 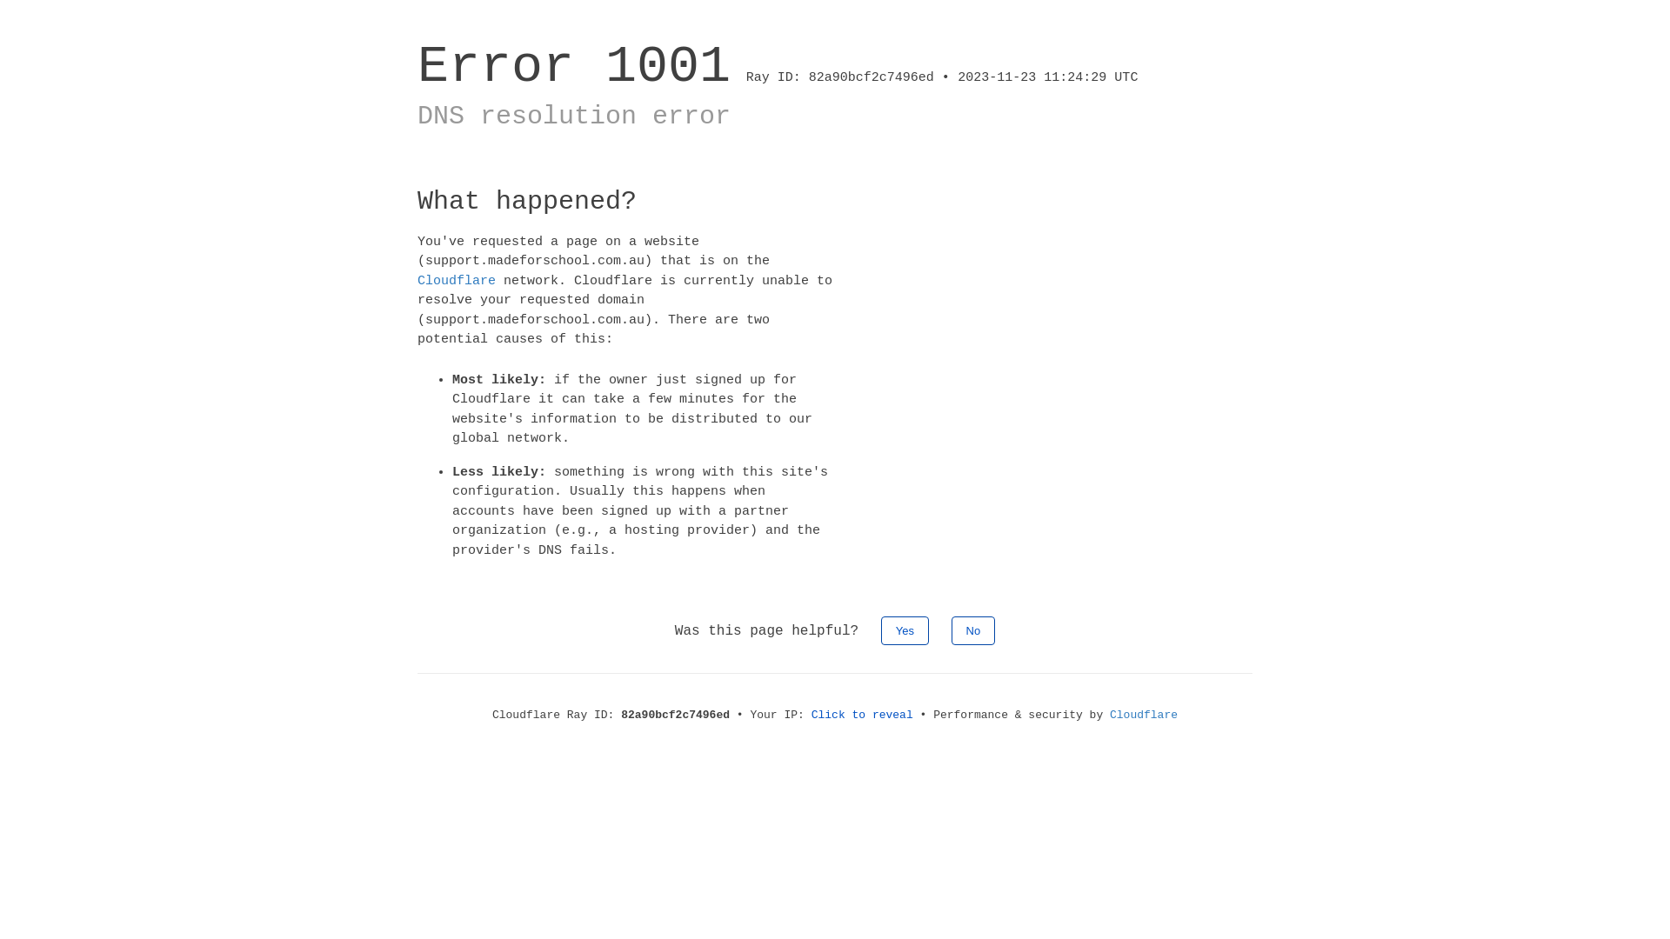 What do you see at coordinates (457, 280) in the screenshot?
I see `Cloudflare` at bounding box center [457, 280].